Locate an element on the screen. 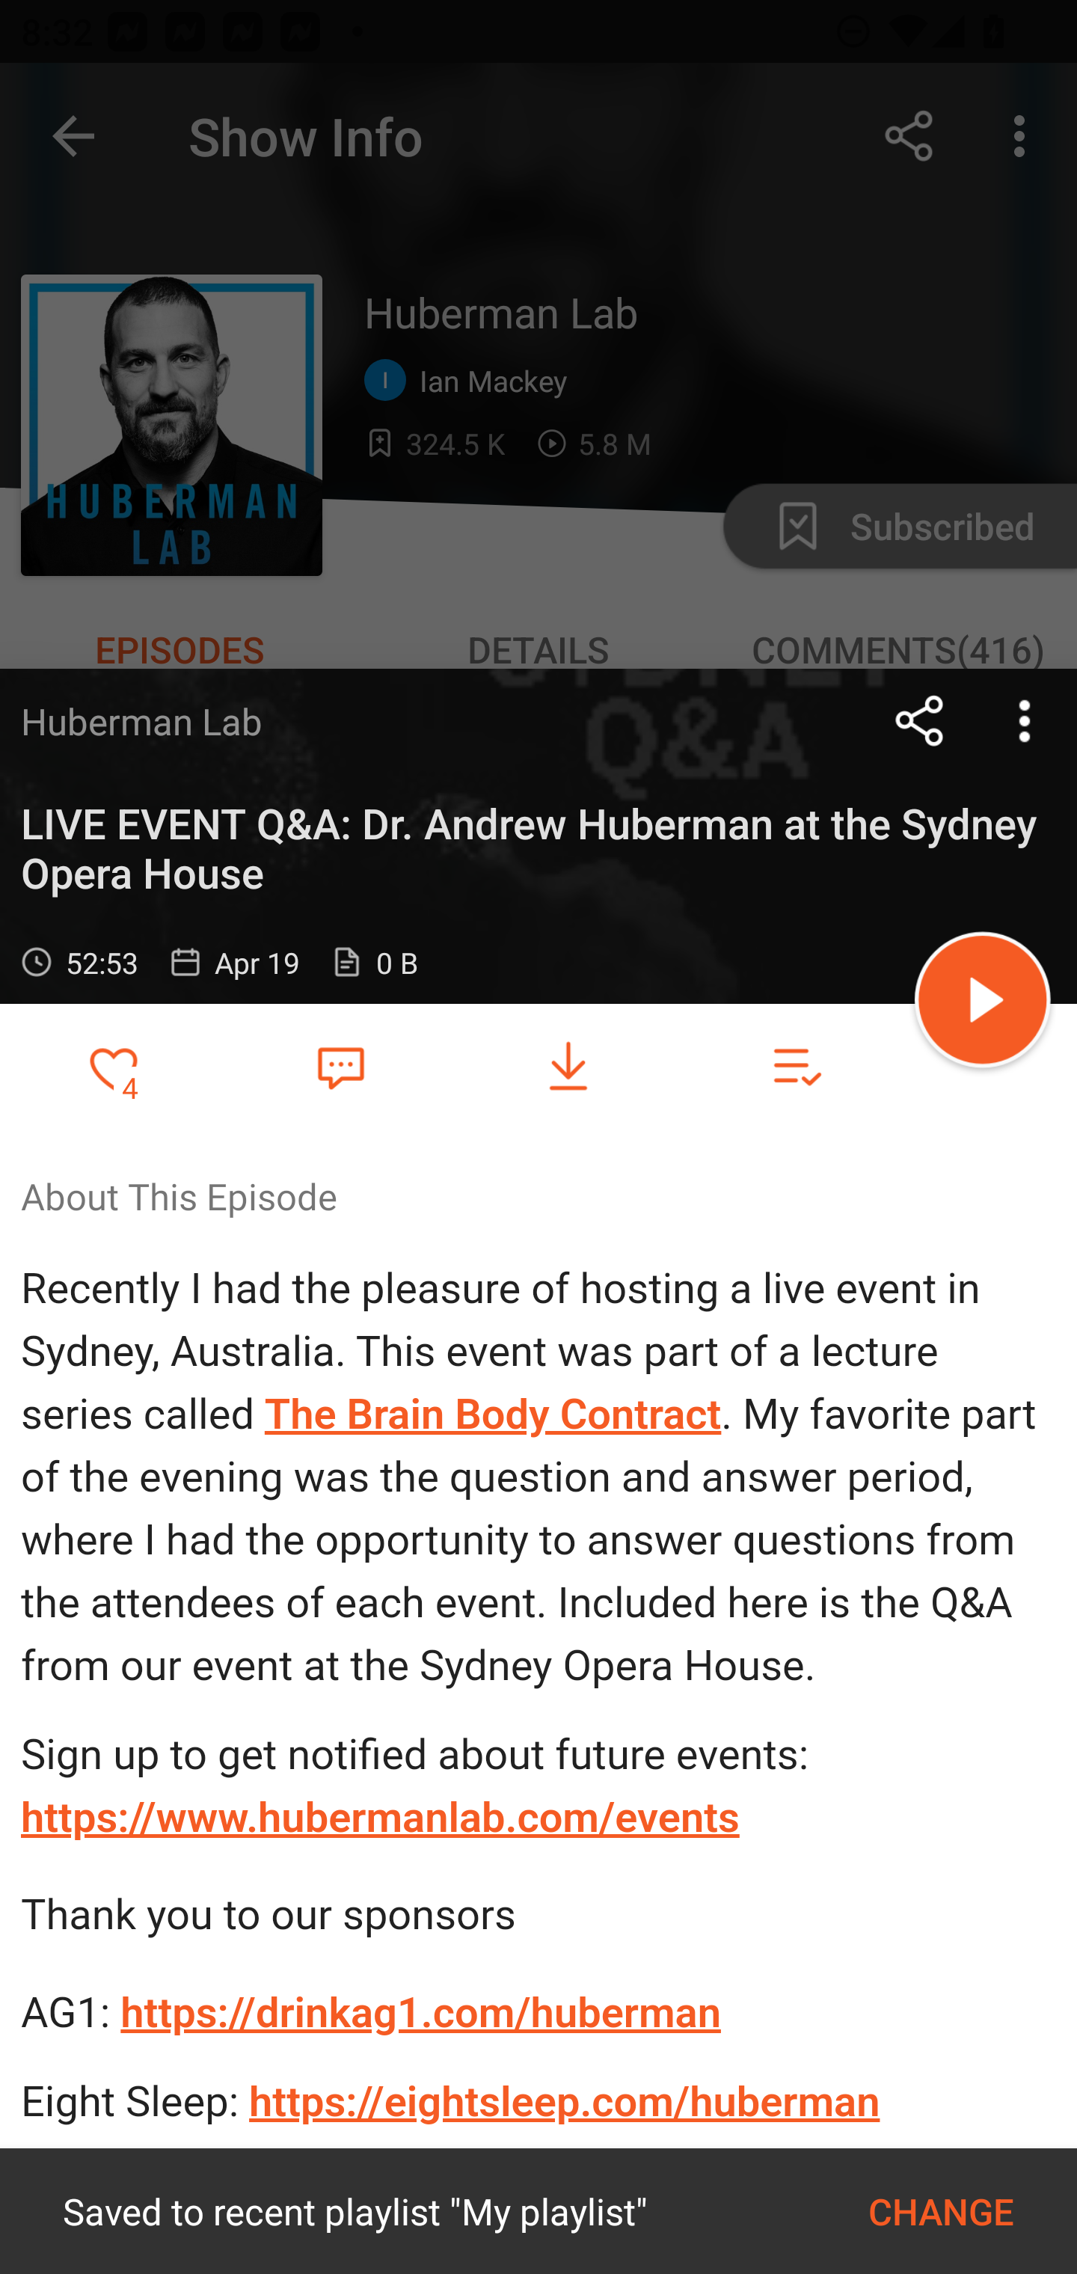  https://drinkag1.com/huberman is located at coordinates (422, 2011).